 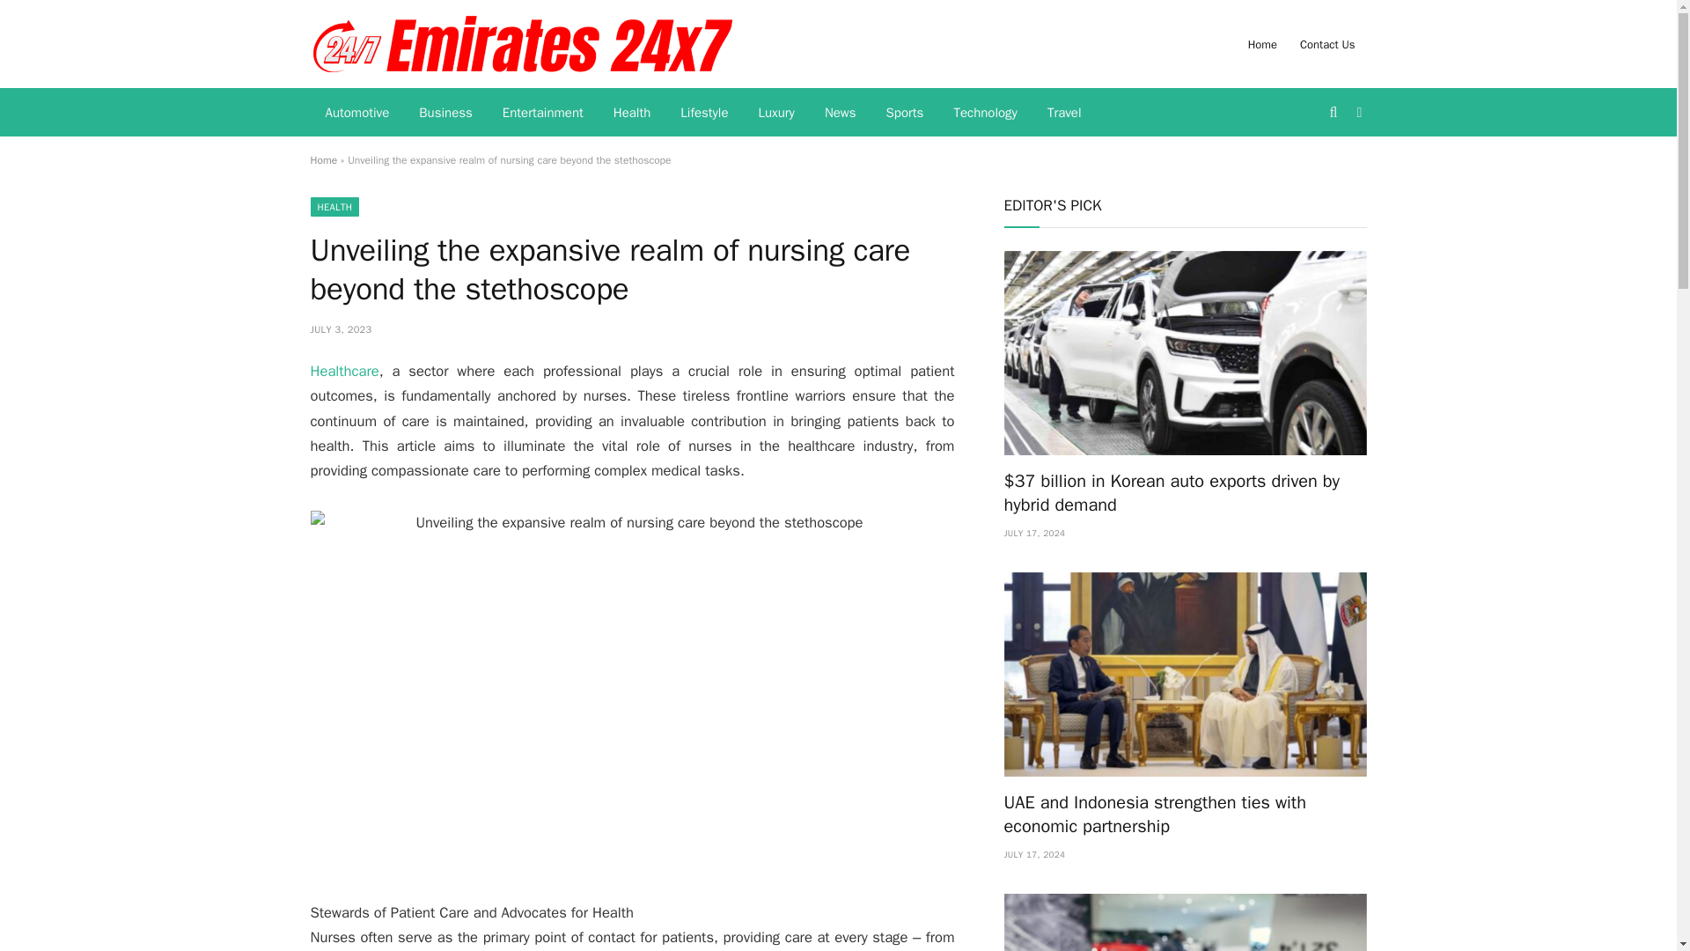 I want to click on Luxury, so click(x=776, y=113).